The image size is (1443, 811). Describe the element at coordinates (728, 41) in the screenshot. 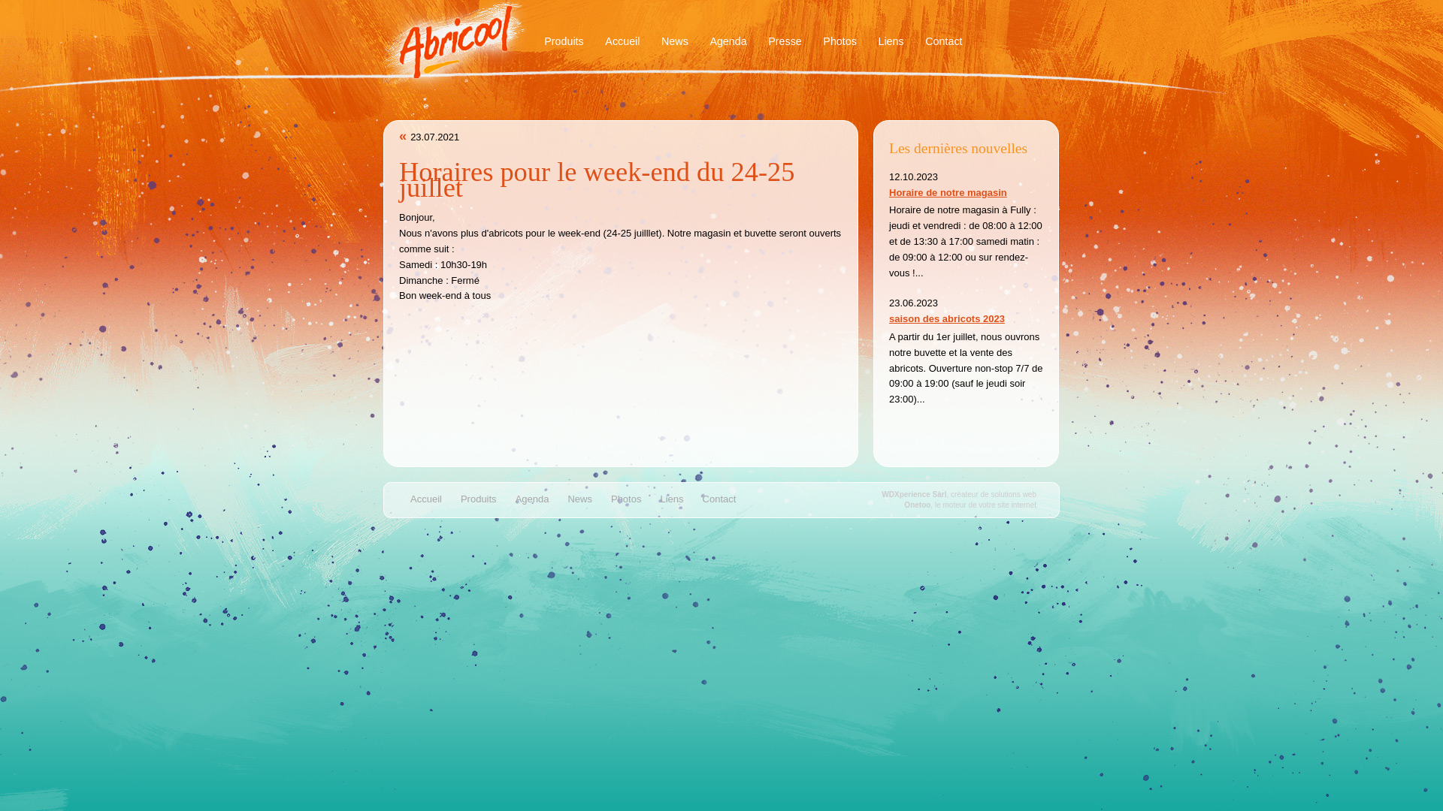

I see `Agenda` at that location.